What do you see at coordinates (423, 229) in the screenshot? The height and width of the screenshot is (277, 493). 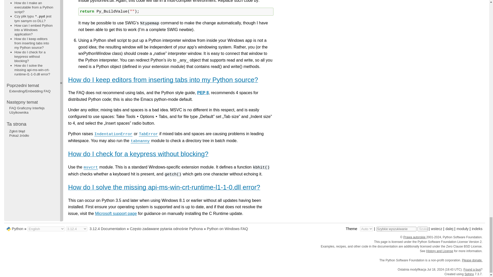 I see `Szukaj` at bounding box center [423, 229].